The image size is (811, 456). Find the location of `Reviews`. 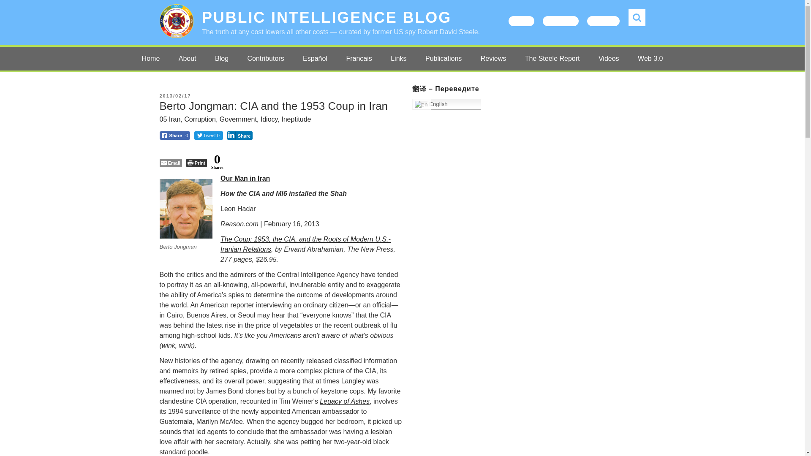

Reviews is located at coordinates (493, 59).